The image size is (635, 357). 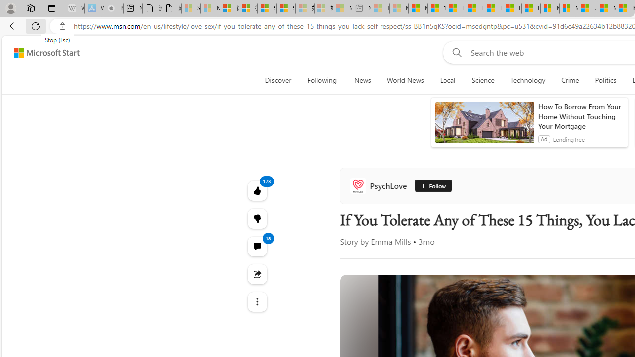 I want to click on Follow, so click(x=433, y=185).